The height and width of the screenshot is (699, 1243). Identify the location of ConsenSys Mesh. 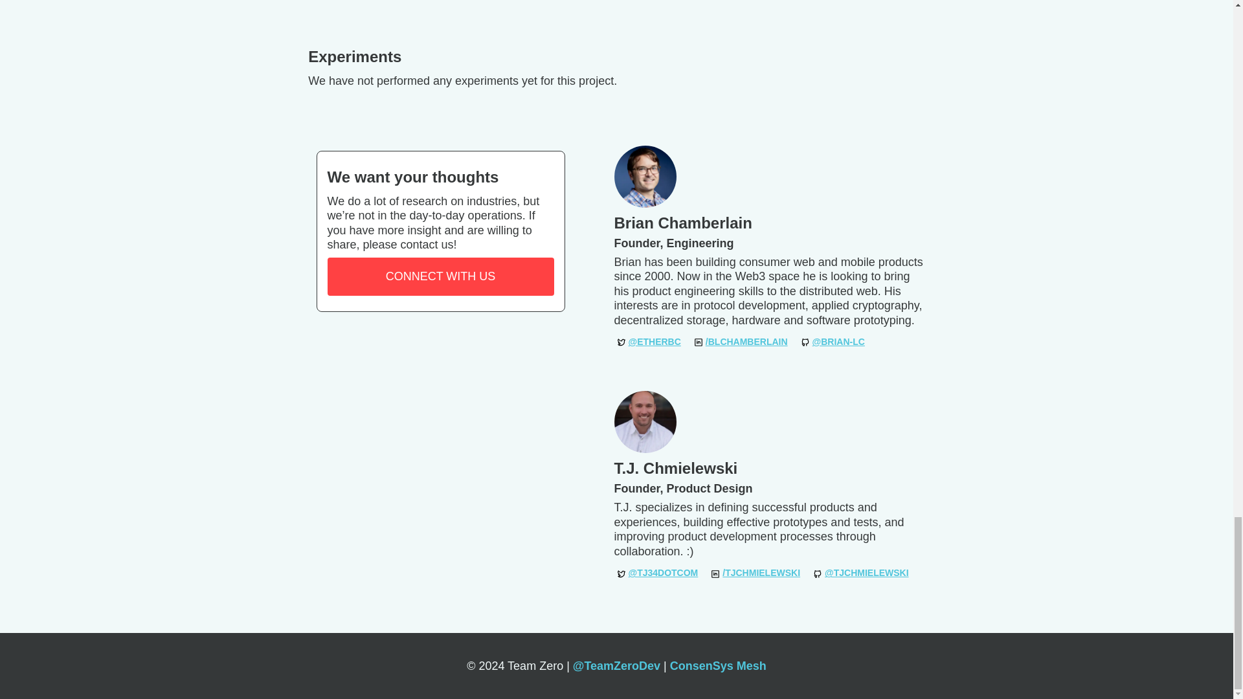
(718, 665).